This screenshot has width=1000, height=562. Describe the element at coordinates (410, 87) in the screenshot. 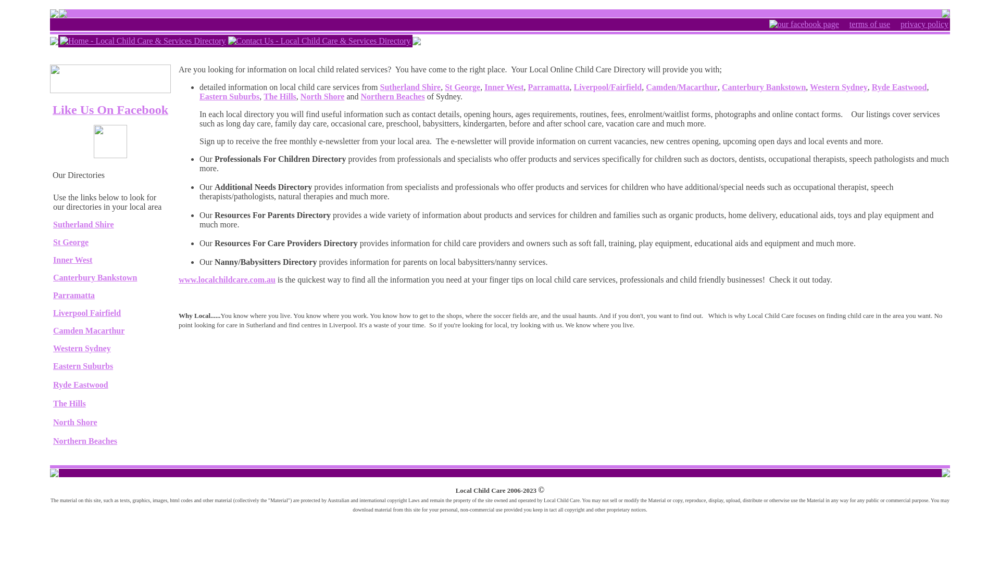

I see `Sutherland Shire` at that location.